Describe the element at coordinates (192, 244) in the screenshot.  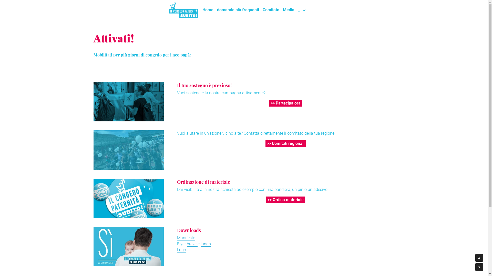
I see `breve ` at that location.